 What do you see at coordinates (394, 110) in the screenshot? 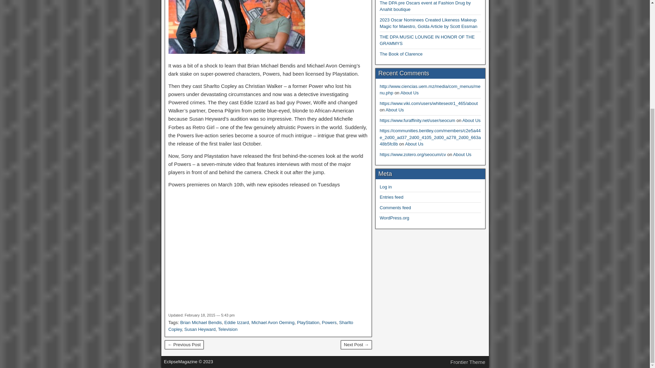
I see `About Us` at bounding box center [394, 110].